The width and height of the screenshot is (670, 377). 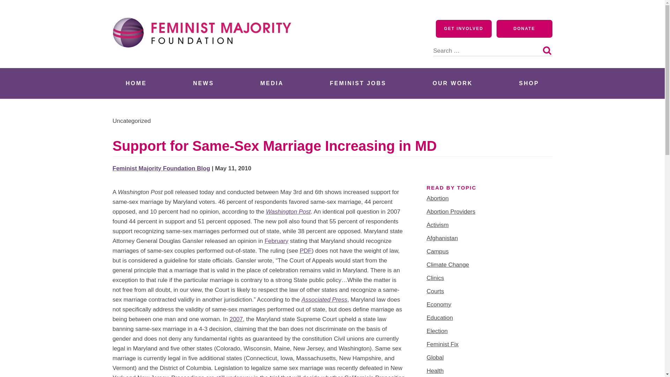 I want to click on Posts by Feminist Majority Foundation Blog, so click(x=161, y=168).